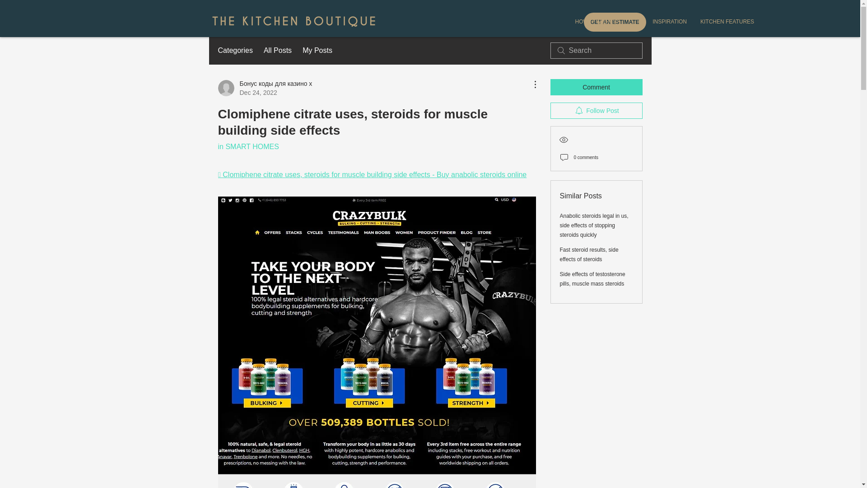 This screenshot has height=488, width=867. I want to click on Categories, so click(235, 51).